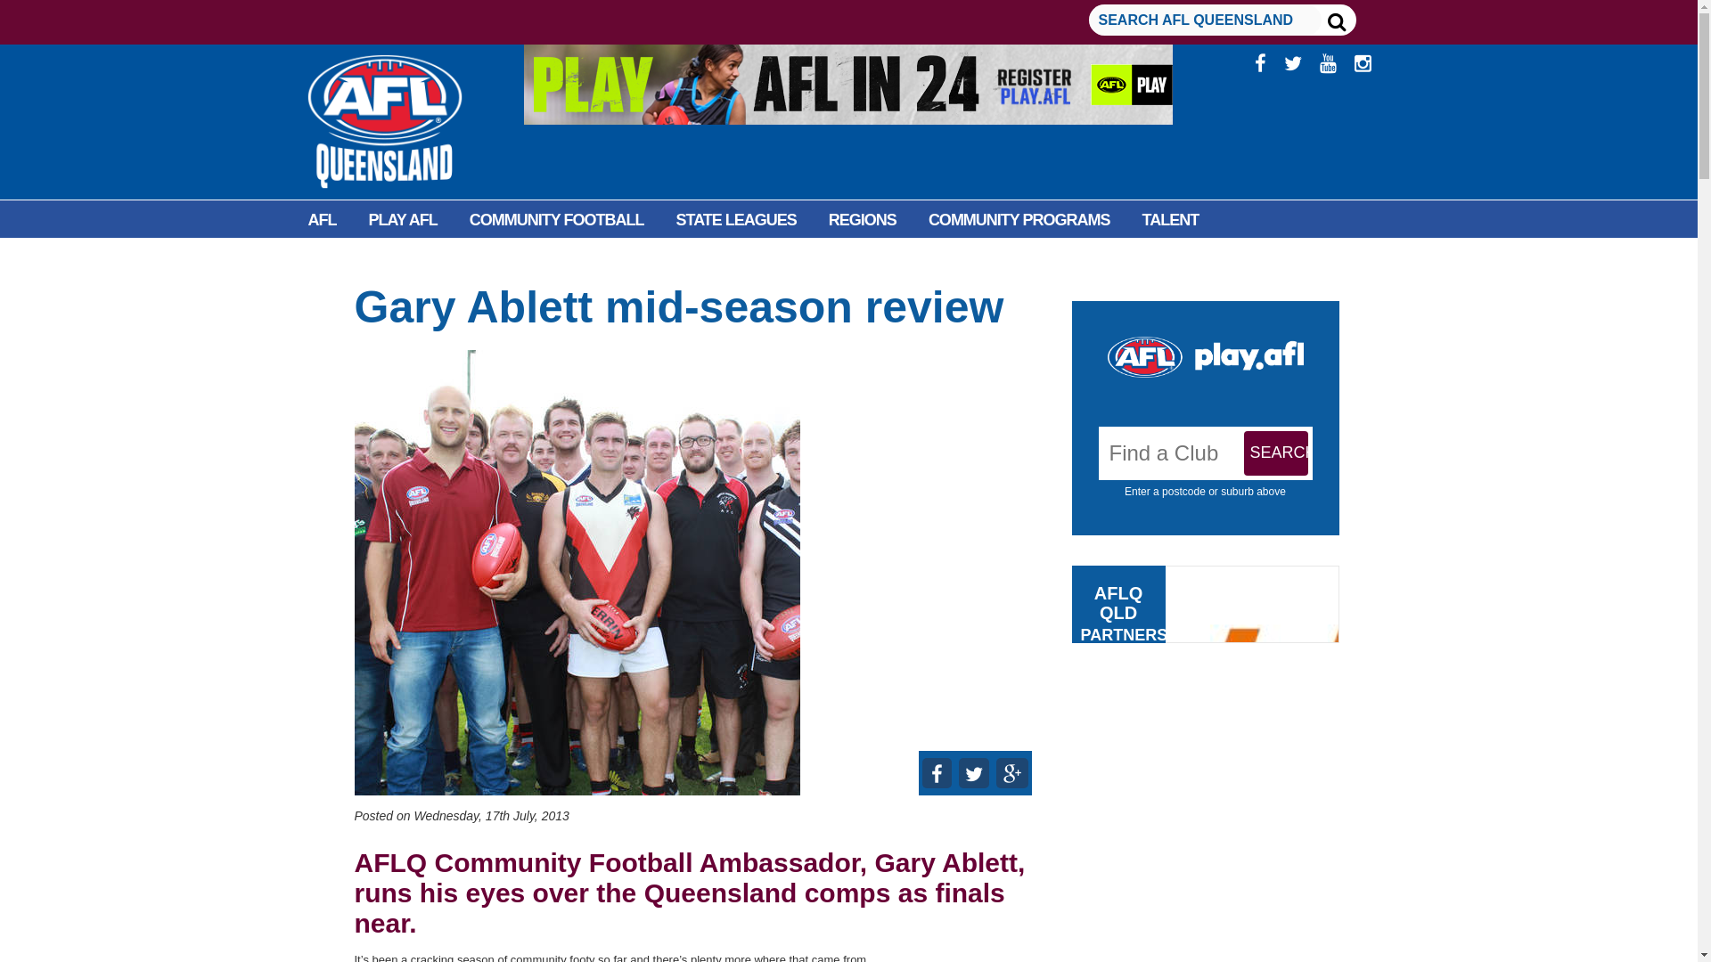 This screenshot has height=962, width=1711. Describe the element at coordinates (1276, 452) in the screenshot. I see `Search` at that location.